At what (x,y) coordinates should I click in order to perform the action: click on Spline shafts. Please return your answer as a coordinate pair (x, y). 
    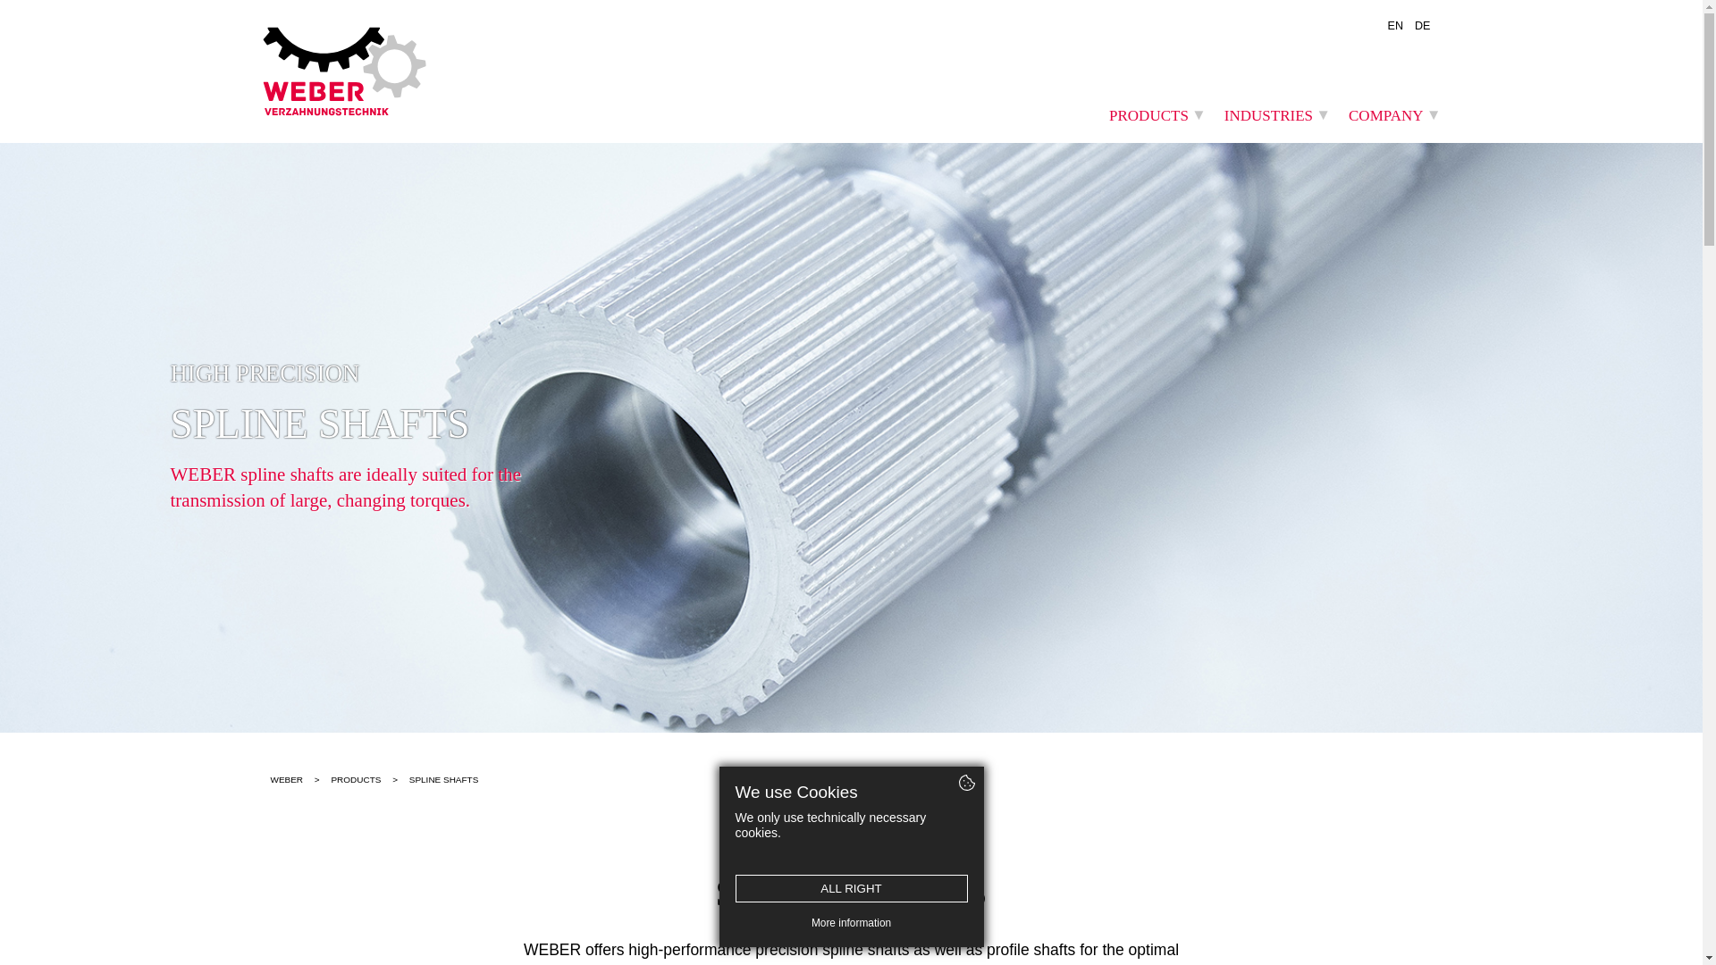
    Looking at the image, I should click on (851, 894).